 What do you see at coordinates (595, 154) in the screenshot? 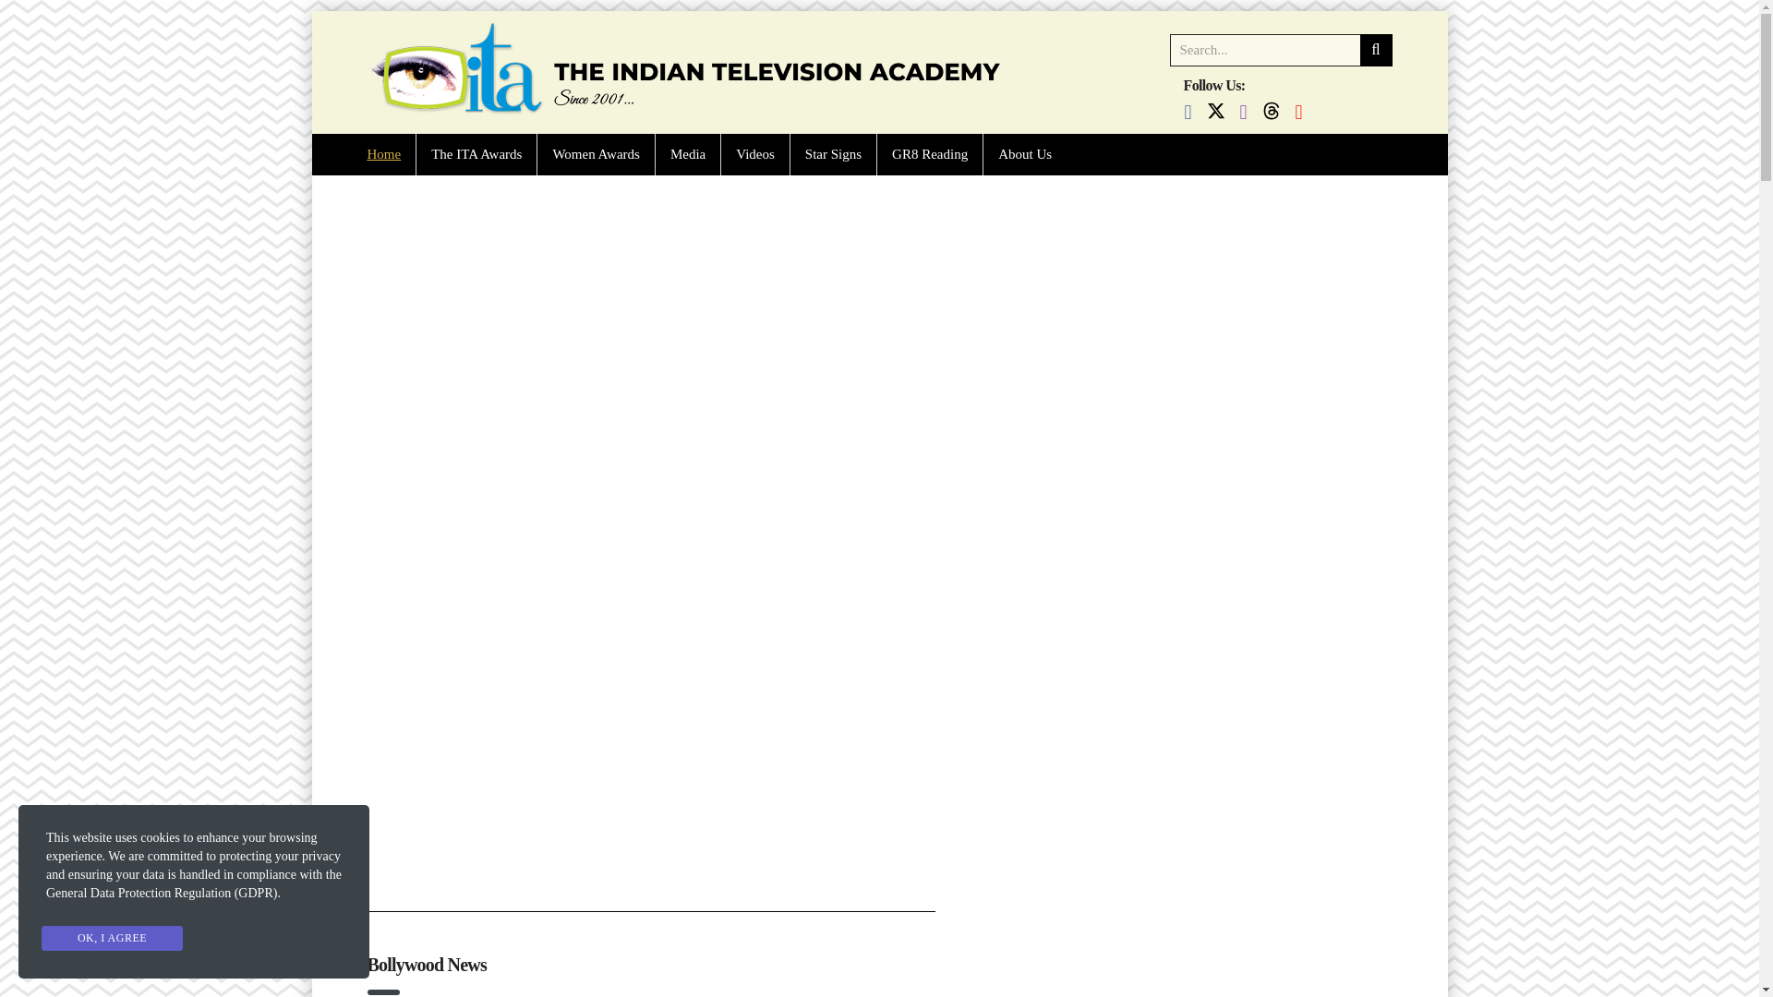
I see `Women Awards` at bounding box center [595, 154].